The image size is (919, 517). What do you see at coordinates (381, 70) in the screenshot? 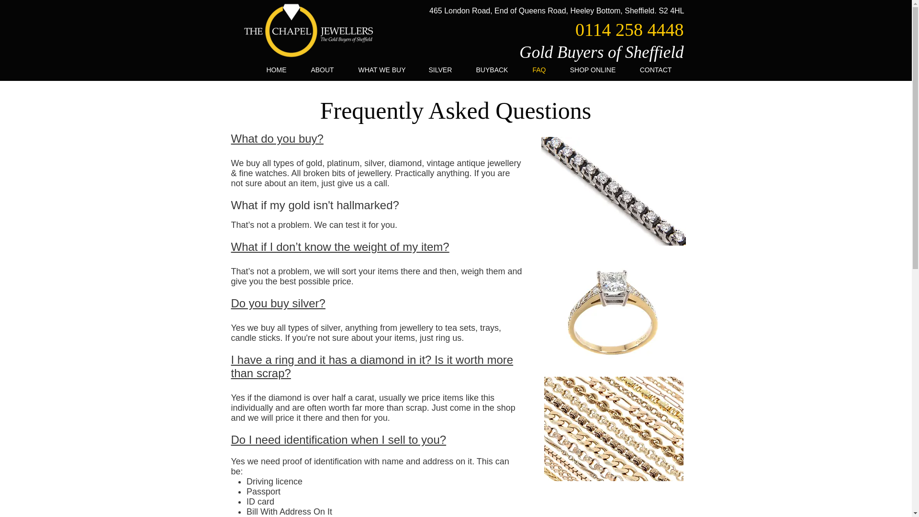
I see `WHAT WE BUY` at bounding box center [381, 70].